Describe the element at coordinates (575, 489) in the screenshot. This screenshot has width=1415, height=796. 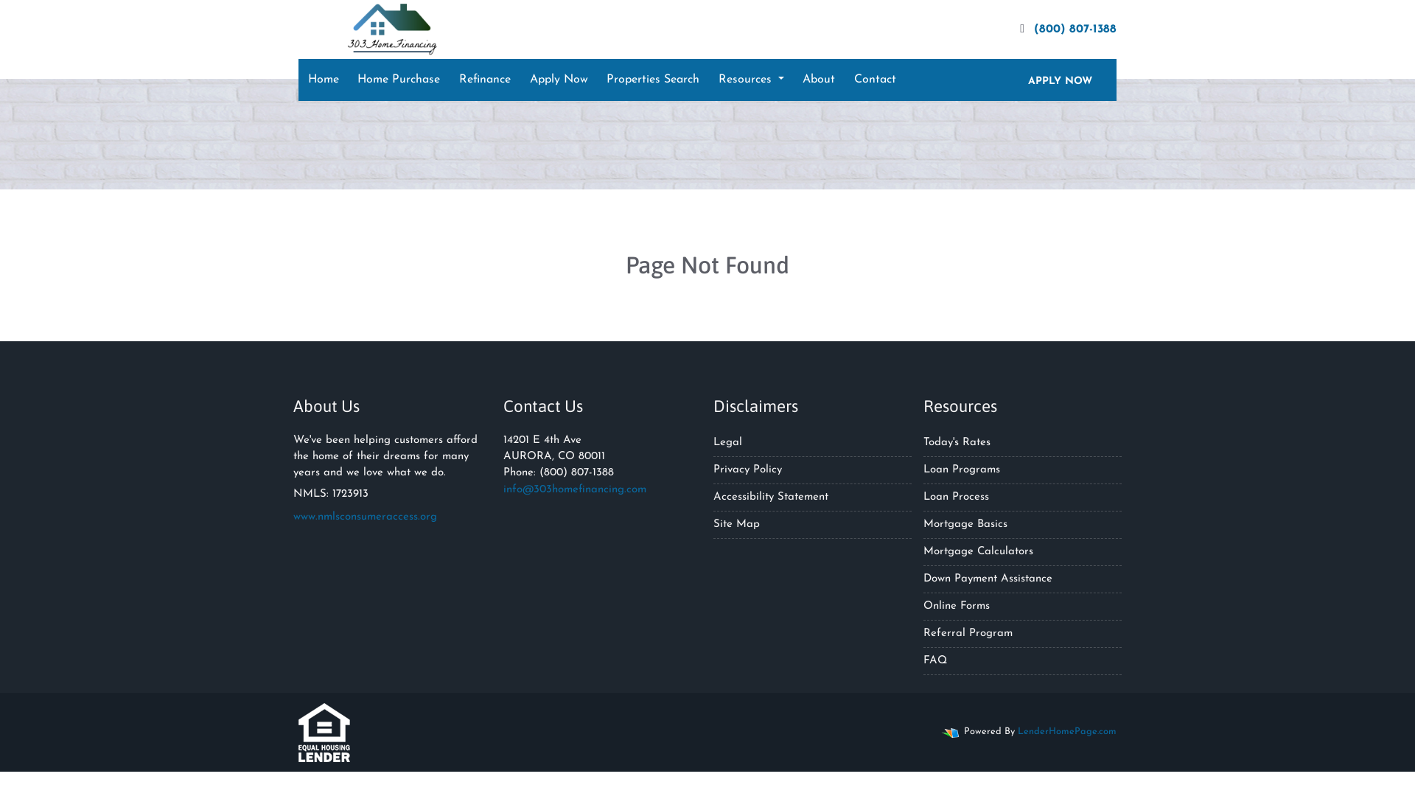
I see `info@303homefinancing.com` at that location.